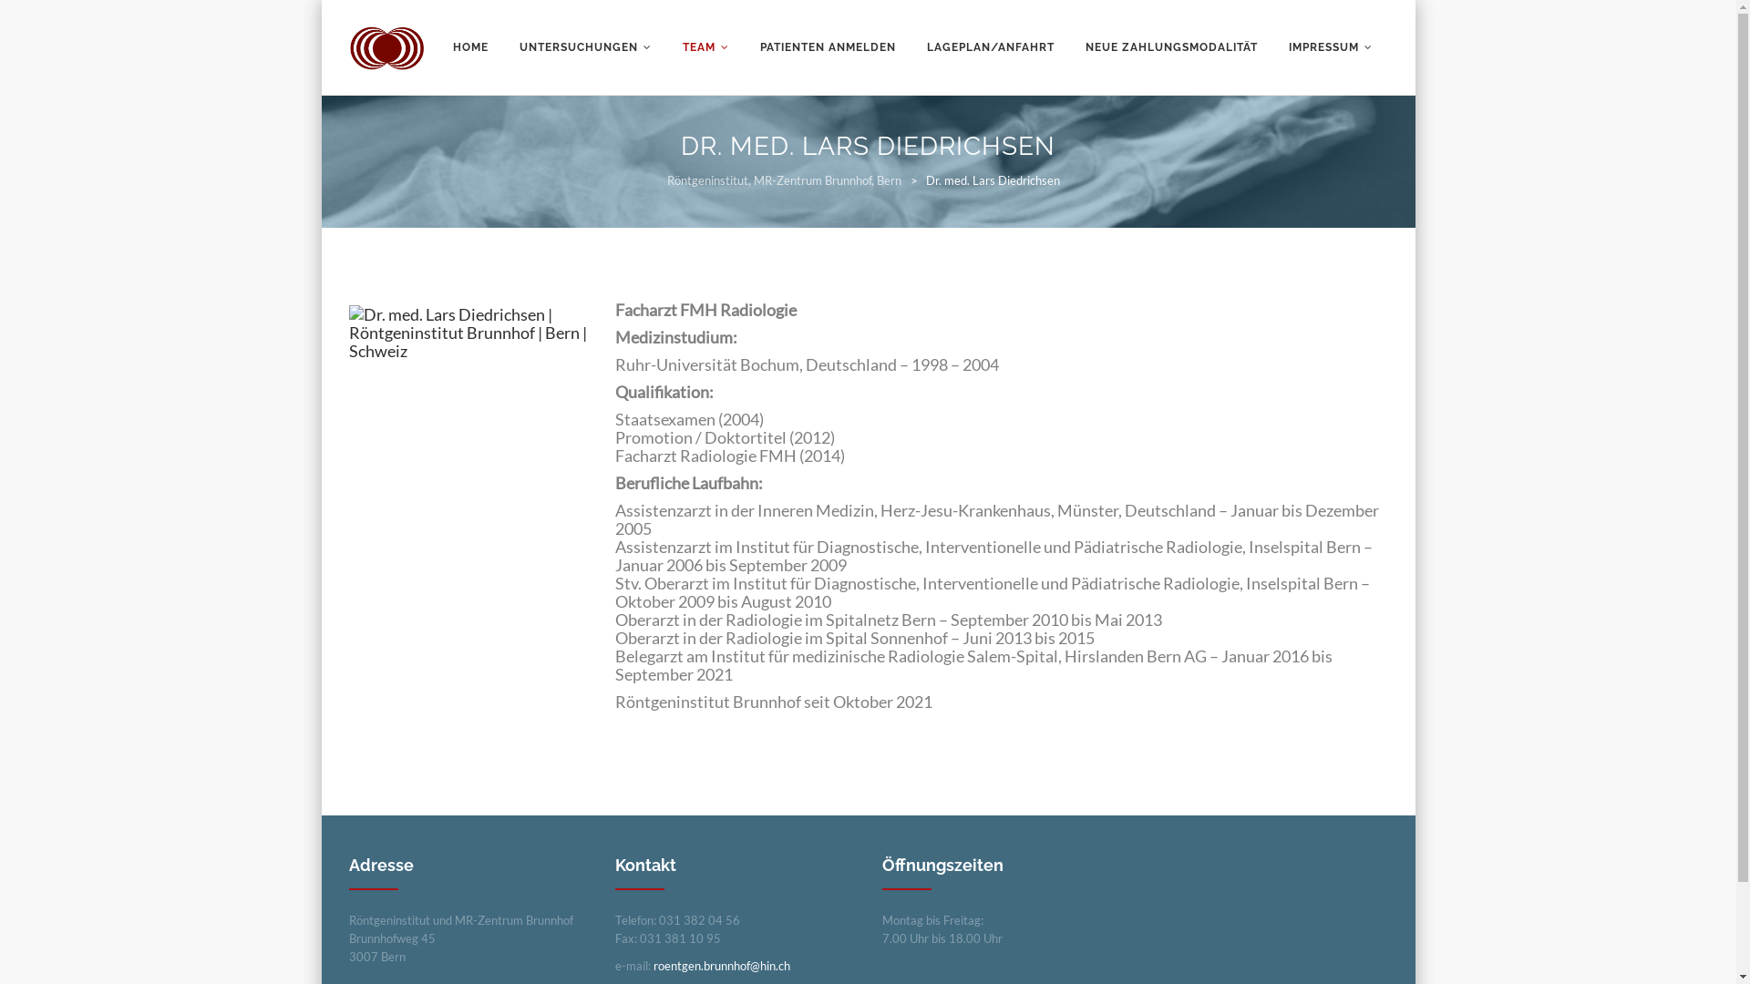  Describe the element at coordinates (705, 47) in the screenshot. I see `TEAM` at that location.